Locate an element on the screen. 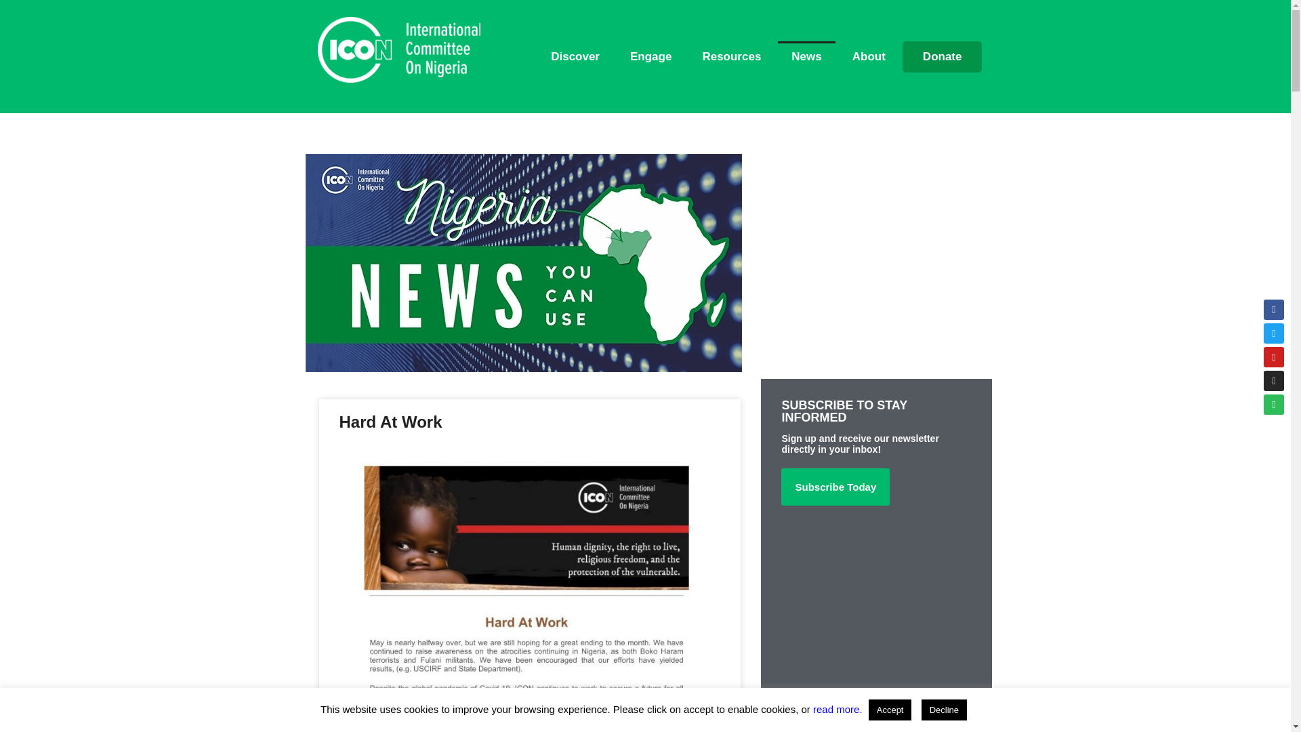  Resources is located at coordinates (730, 56).